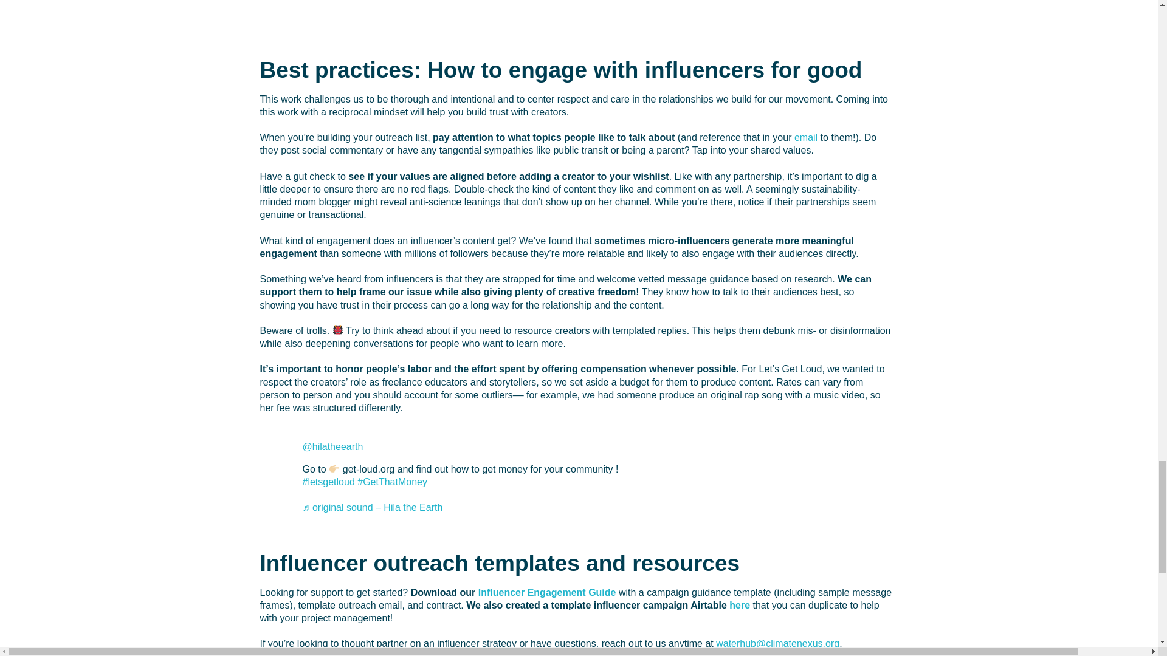 This screenshot has width=1167, height=656. I want to click on Influencer Engagement Guide, so click(547, 592).